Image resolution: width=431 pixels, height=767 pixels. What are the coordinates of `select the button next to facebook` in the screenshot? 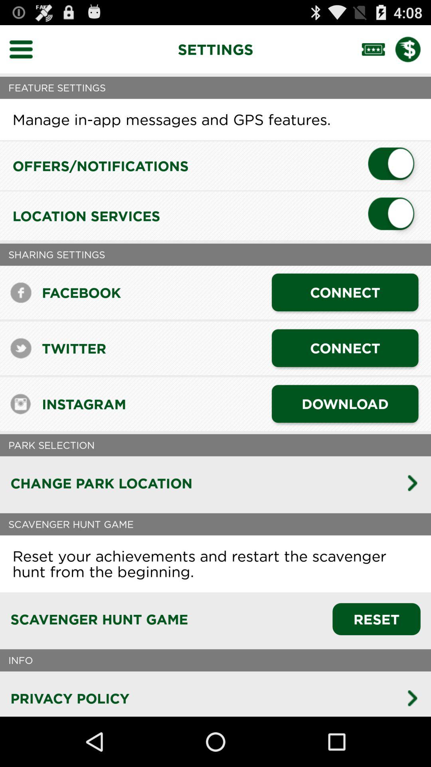 It's located at (345, 292).